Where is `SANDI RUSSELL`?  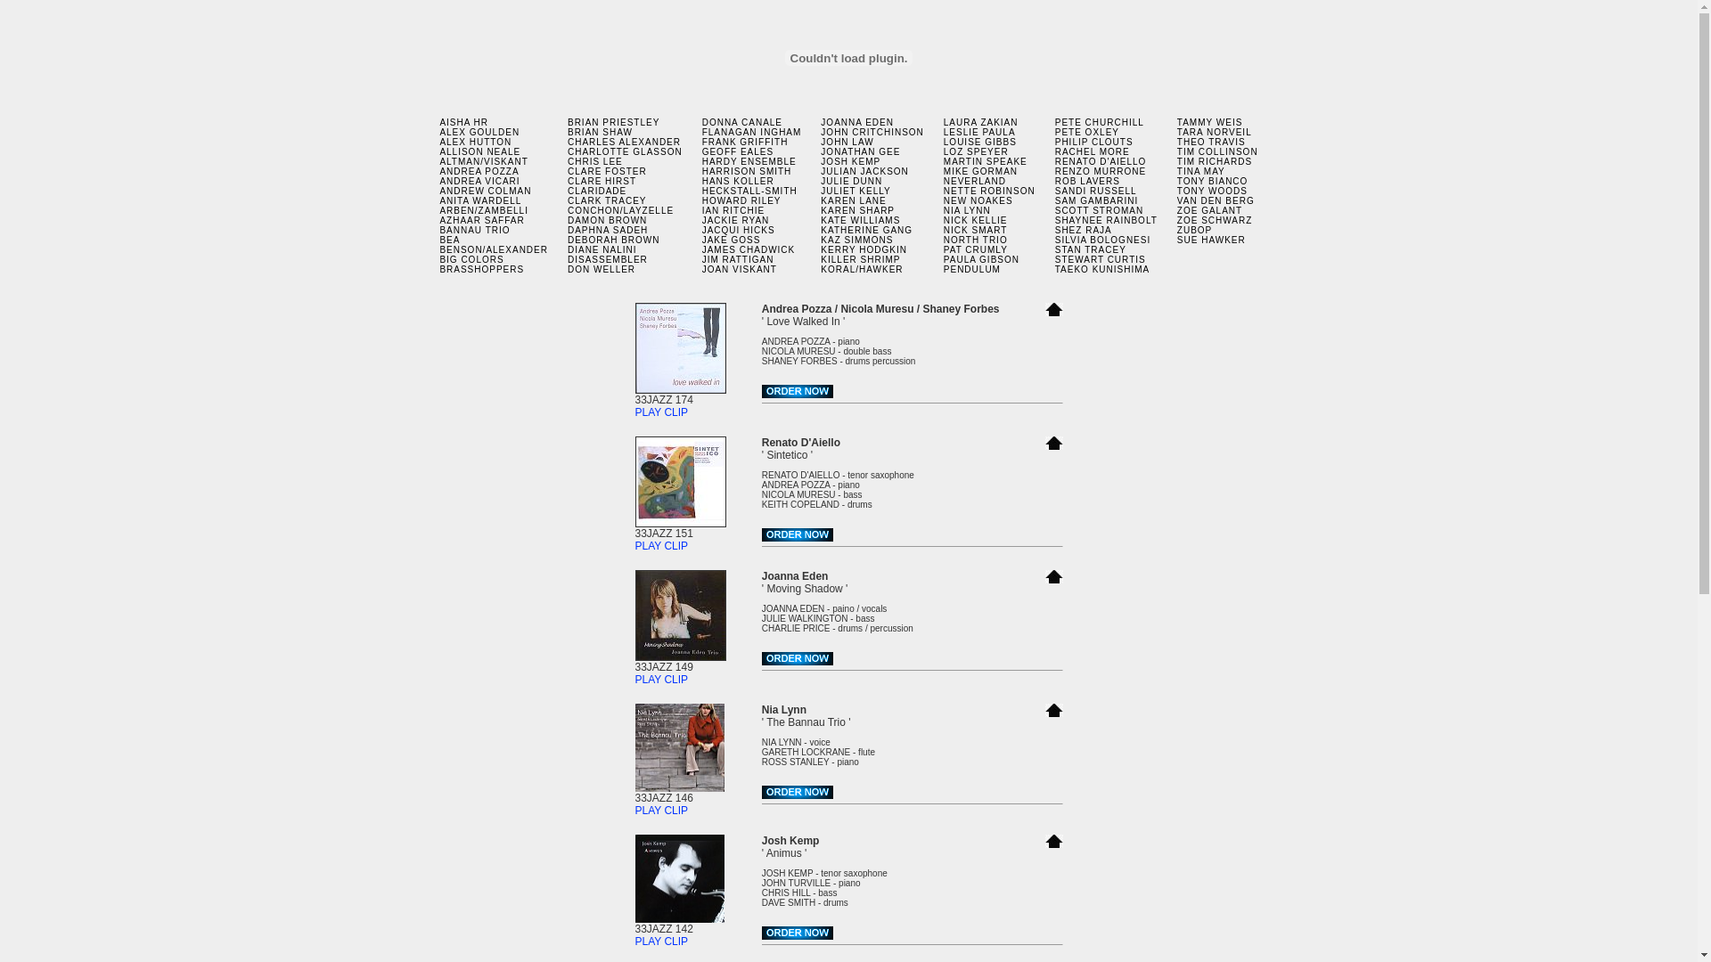
SANDI RUSSELL is located at coordinates (1096, 191).